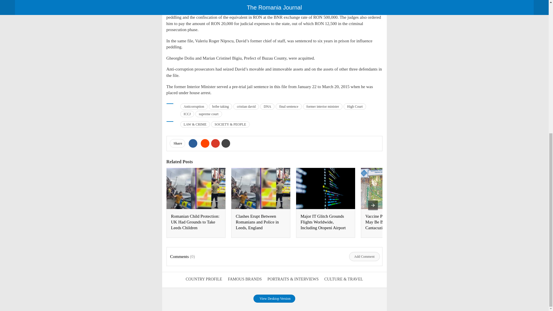  What do you see at coordinates (257, 222) in the screenshot?
I see `Clashes Erupt Between Romanians and Police in Leeds, England` at bounding box center [257, 222].